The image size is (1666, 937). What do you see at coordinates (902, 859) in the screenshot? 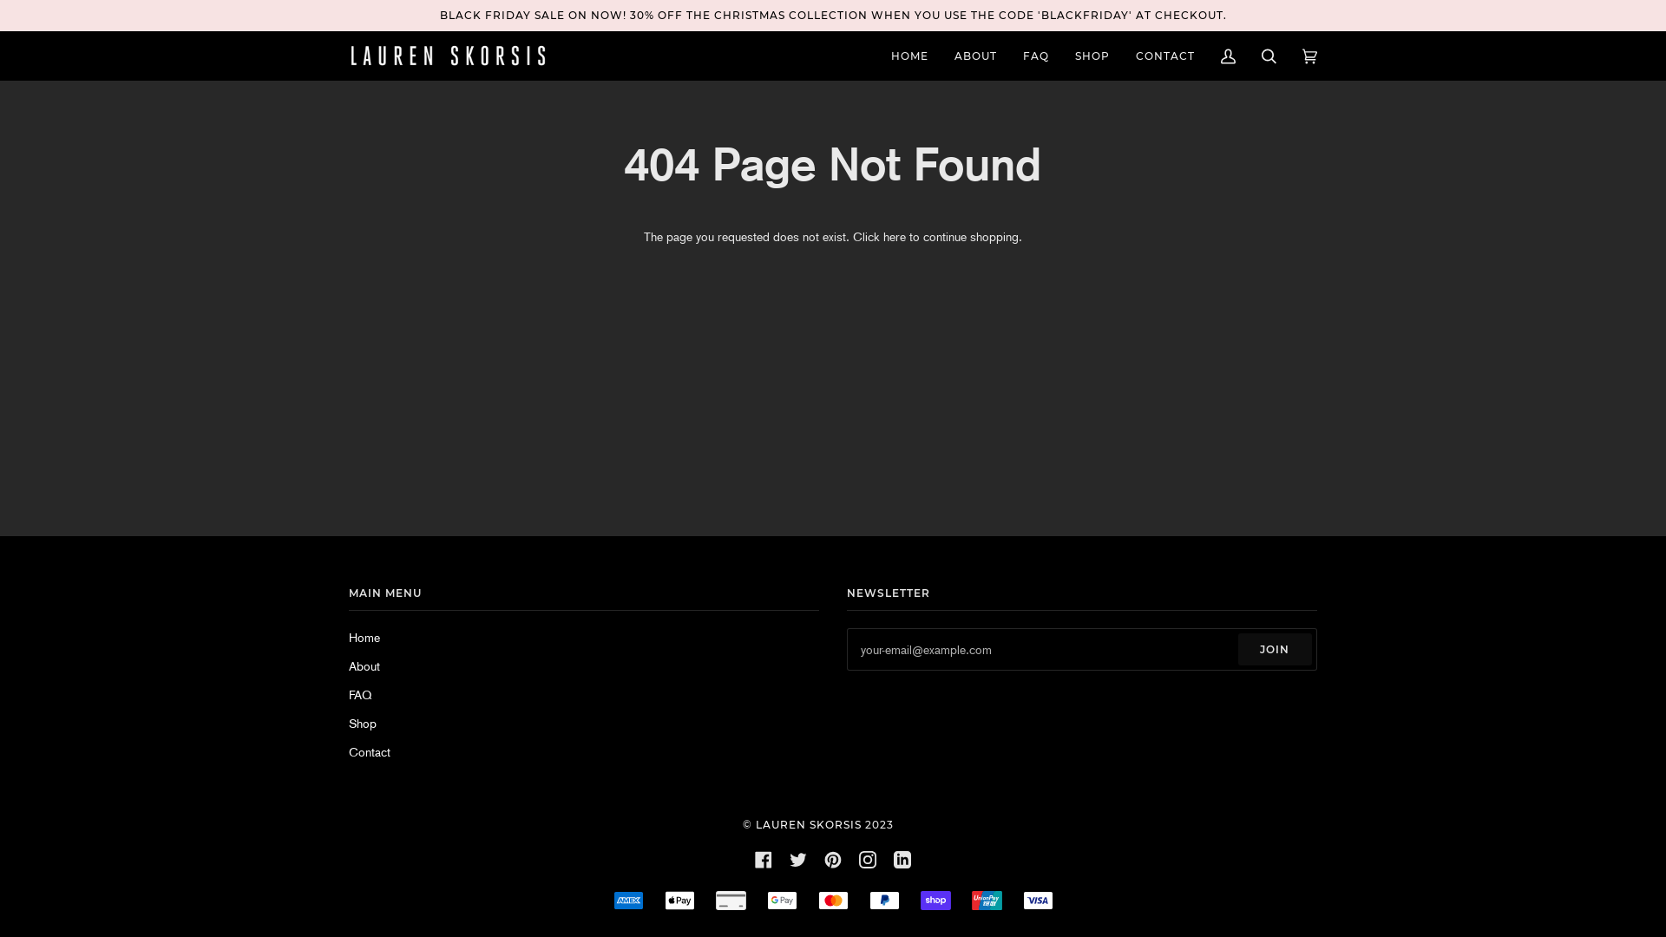
I see `LINKEDIN` at bounding box center [902, 859].